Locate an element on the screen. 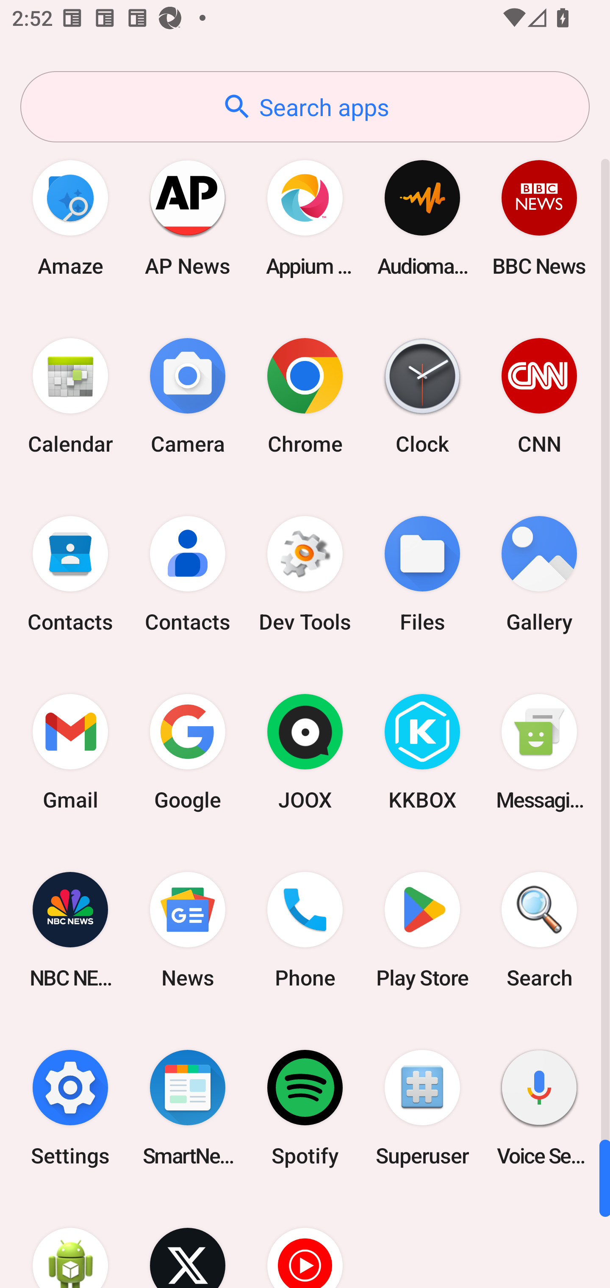 Image resolution: width=610 pixels, height=1288 pixels. Google is located at coordinates (188, 752).